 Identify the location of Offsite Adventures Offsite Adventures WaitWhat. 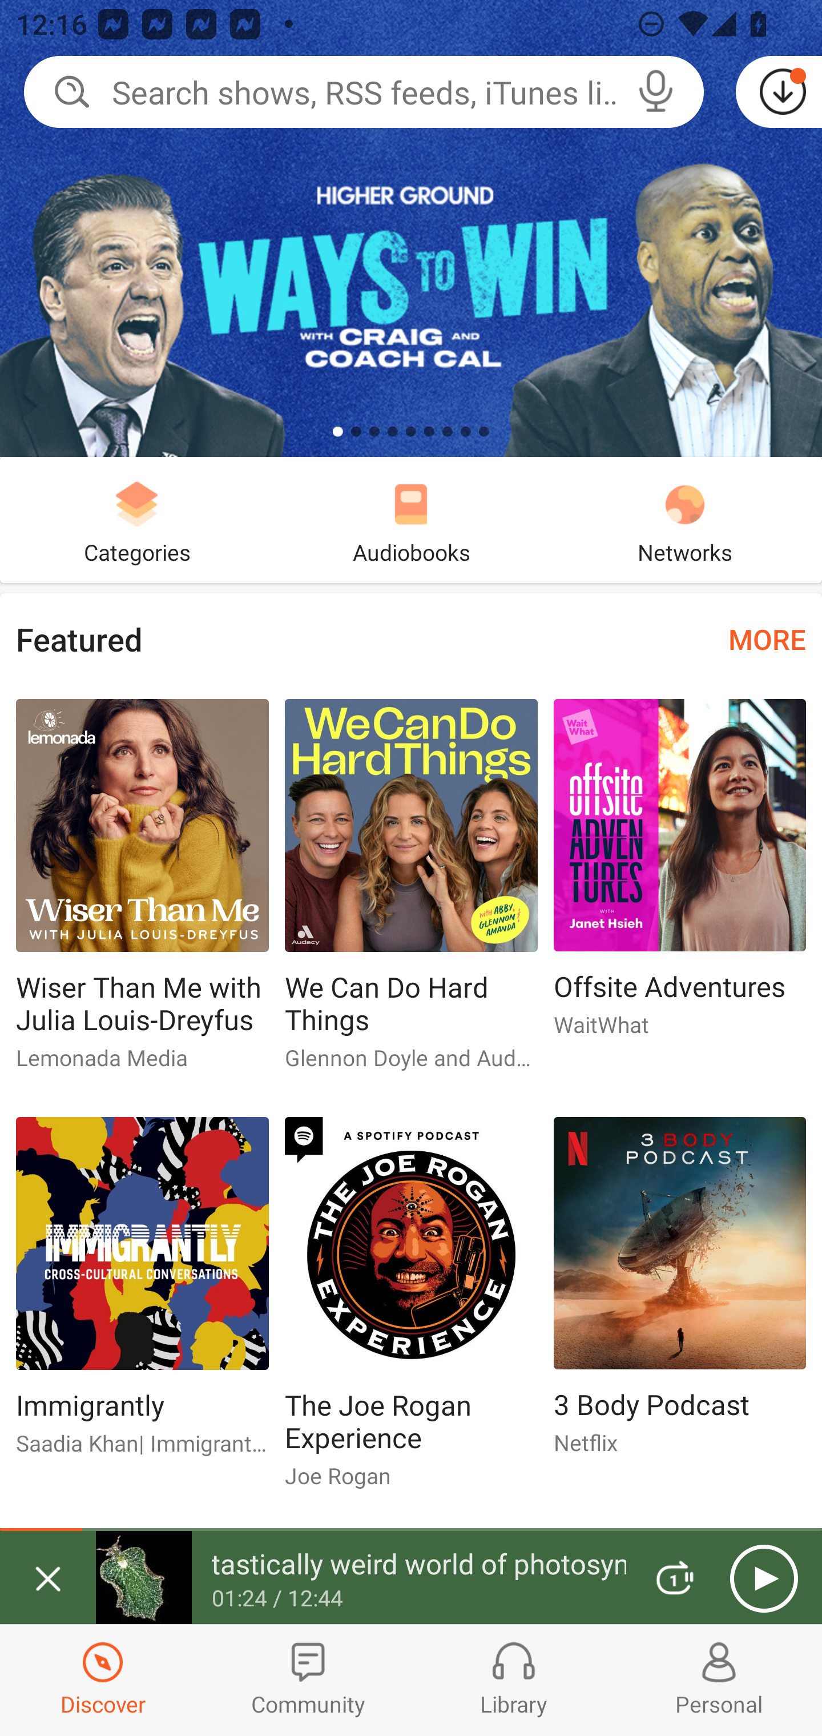
(680, 877).